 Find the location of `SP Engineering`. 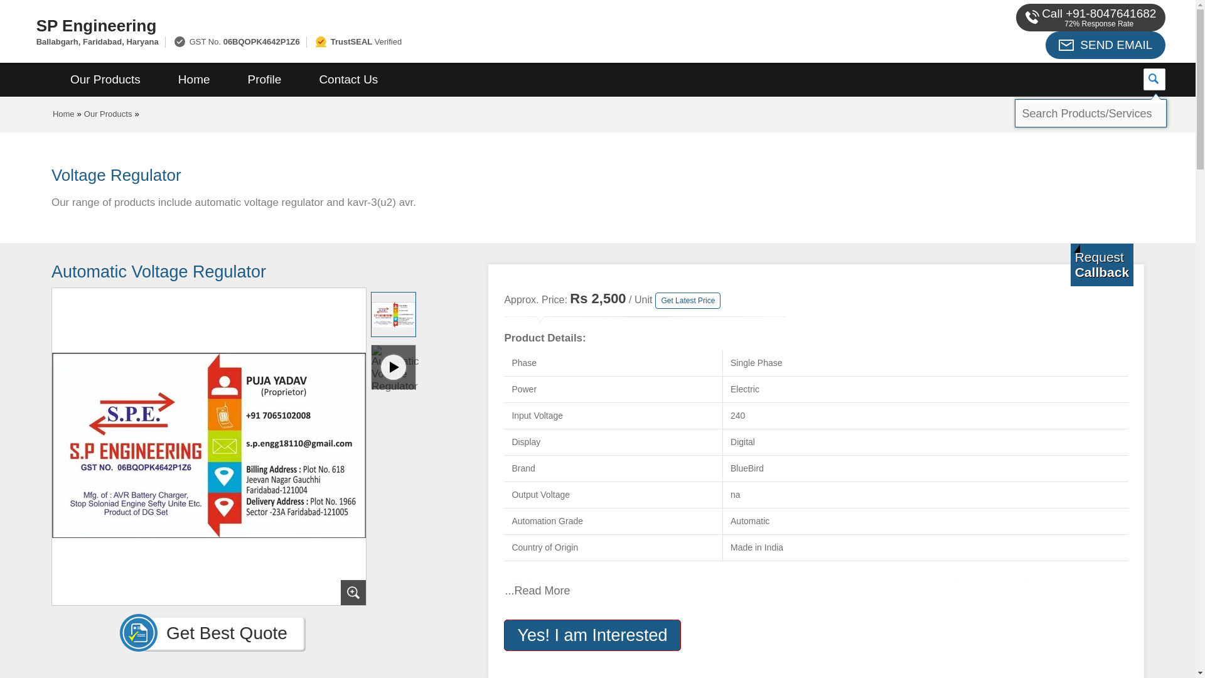

SP Engineering is located at coordinates (398, 25).